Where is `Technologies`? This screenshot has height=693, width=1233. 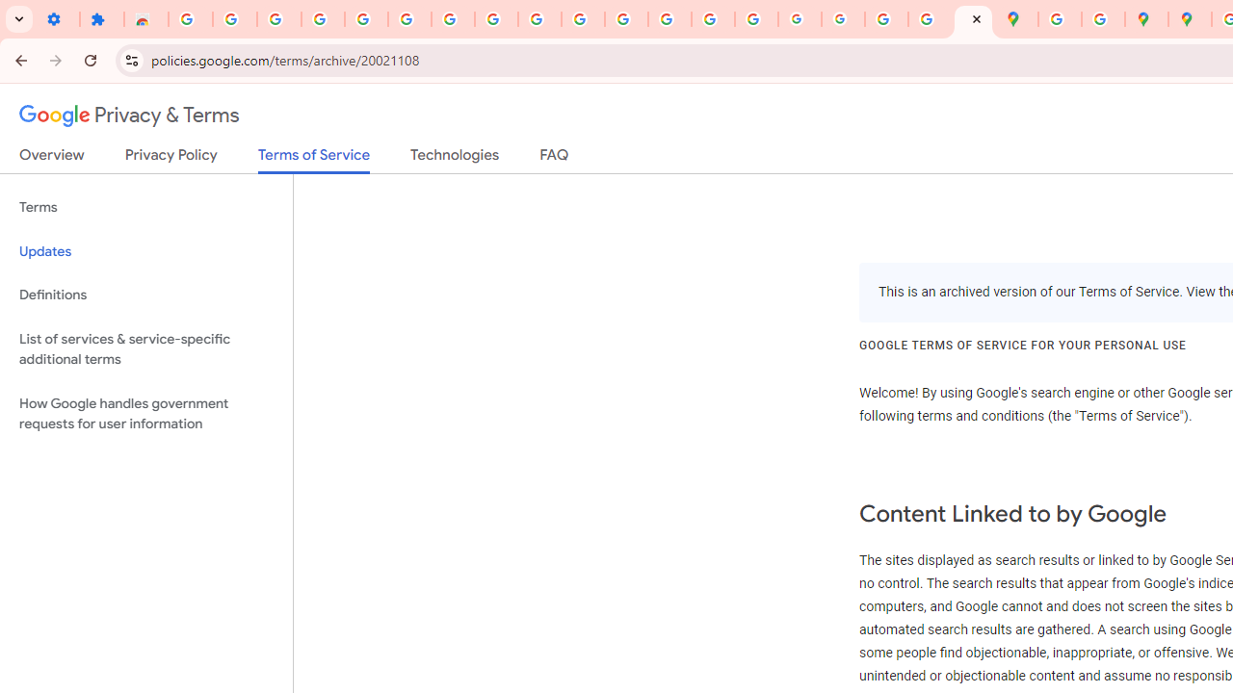
Technologies is located at coordinates (455, 159).